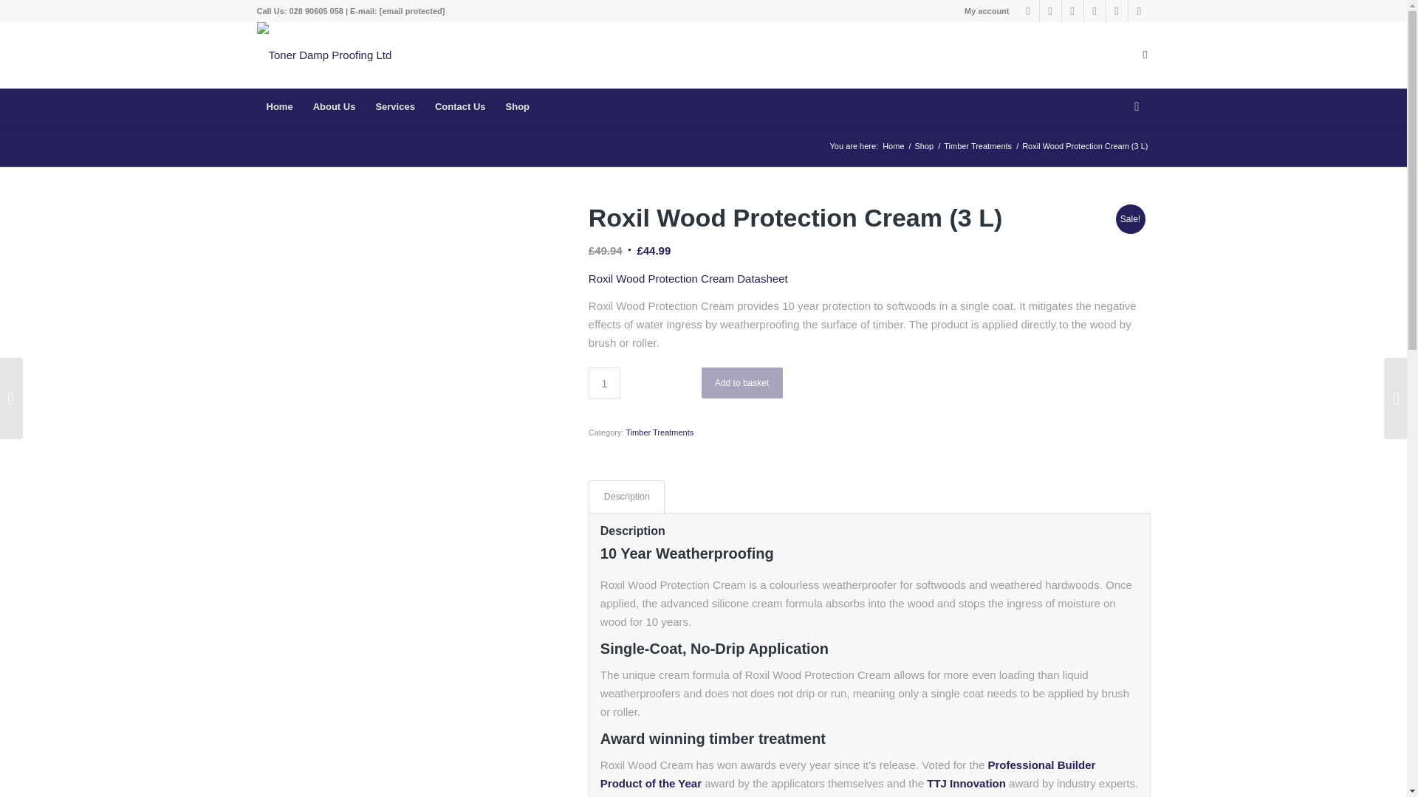 This screenshot has height=797, width=1418. What do you see at coordinates (1095, 11) in the screenshot?
I see `X` at bounding box center [1095, 11].